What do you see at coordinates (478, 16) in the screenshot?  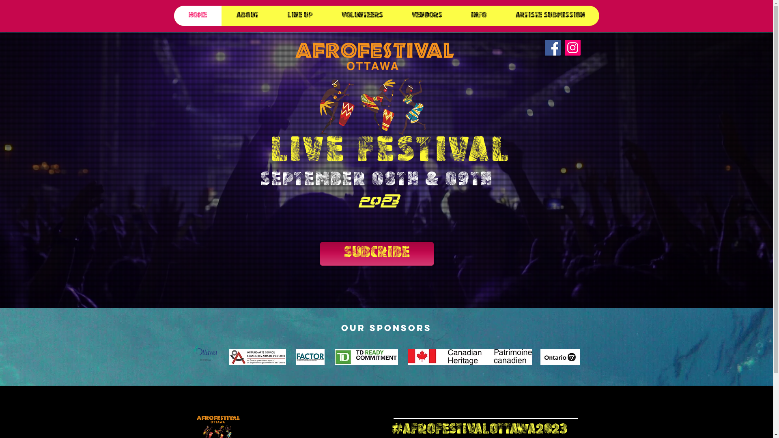 I see `INFO` at bounding box center [478, 16].